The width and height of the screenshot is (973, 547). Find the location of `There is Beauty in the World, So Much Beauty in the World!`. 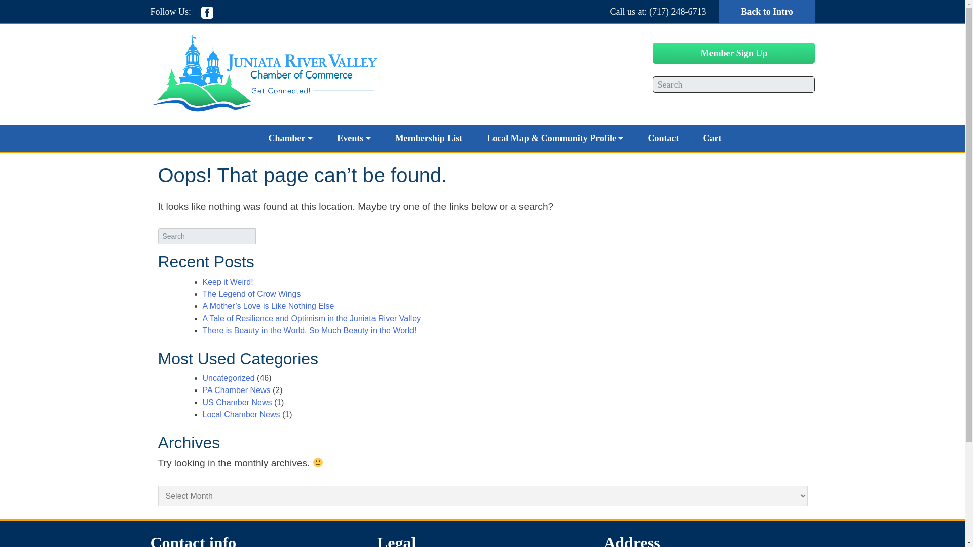

There is Beauty in the World, So Much Beauty in the World! is located at coordinates (309, 330).